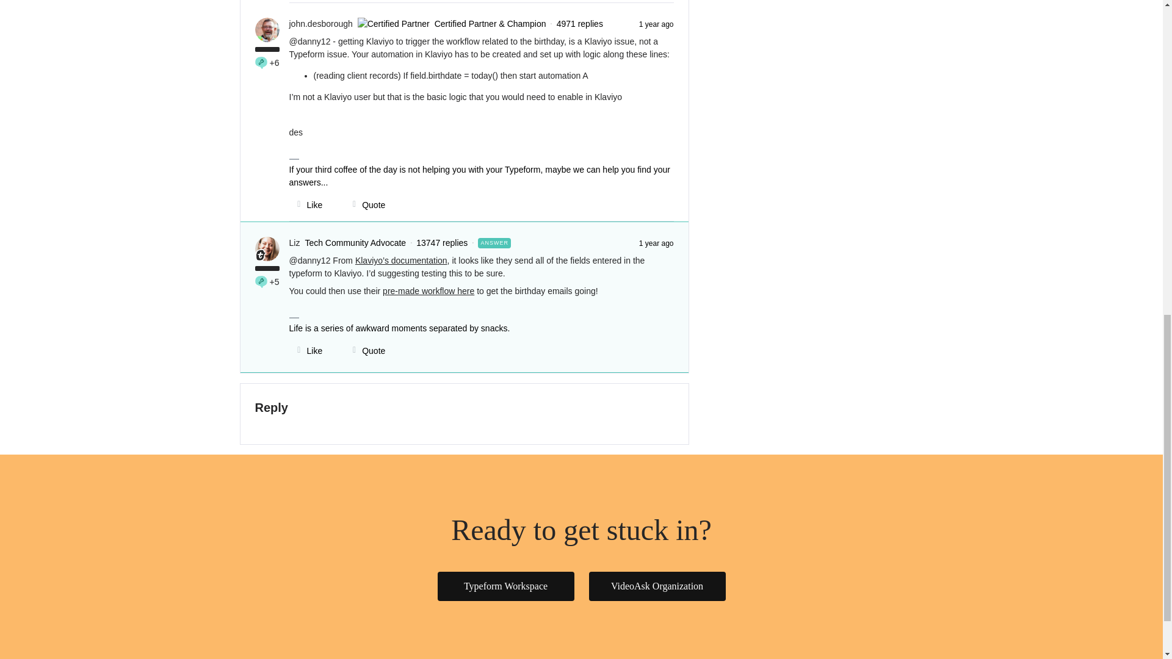 The height and width of the screenshot is (659, 1172). I want to click on john.desborough, so click(321, 24).